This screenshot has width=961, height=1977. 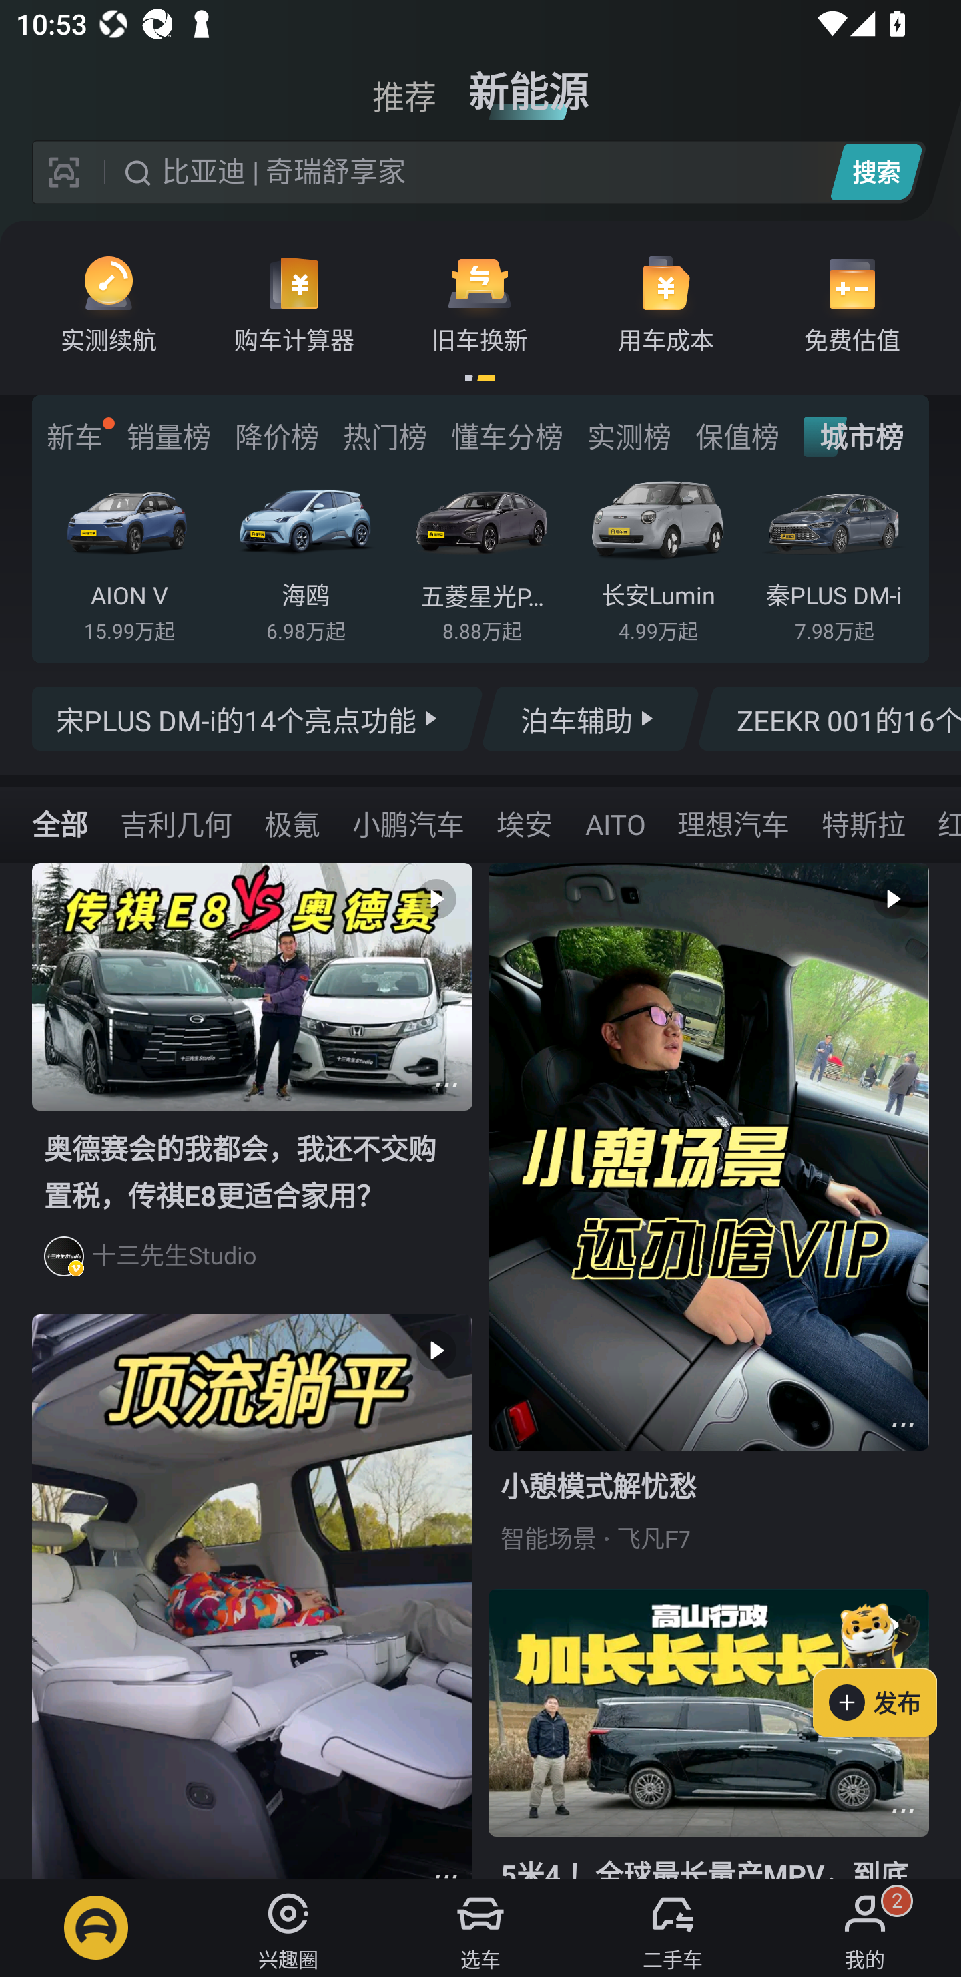 What do you see at coordinates (834, 558) in the screenshot?
I see `秦PLUS DM-i 7.98万起` at bounding box center [834, 558].